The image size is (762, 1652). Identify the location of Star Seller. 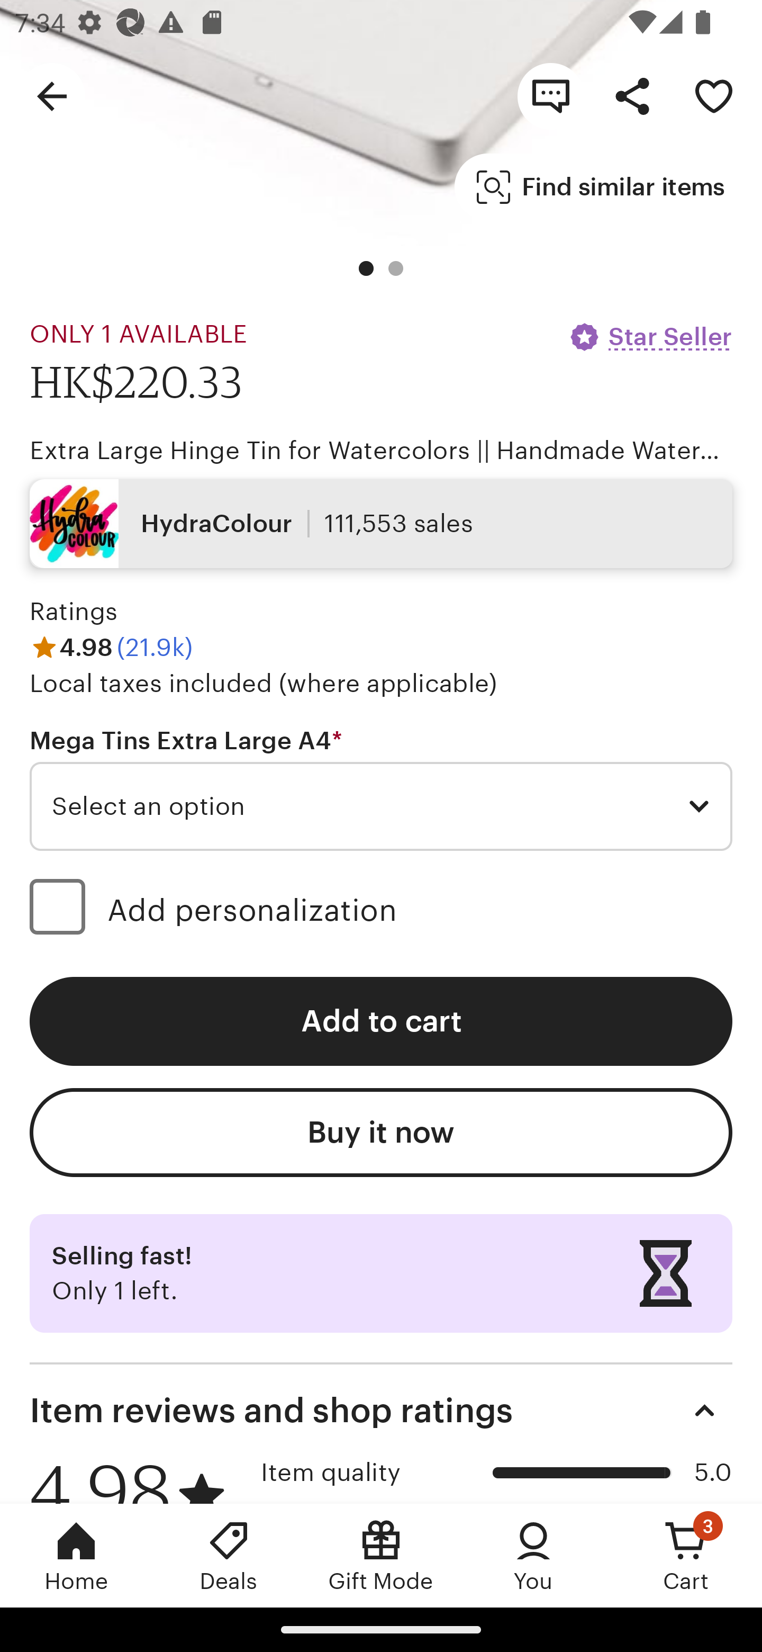
(650, 337).